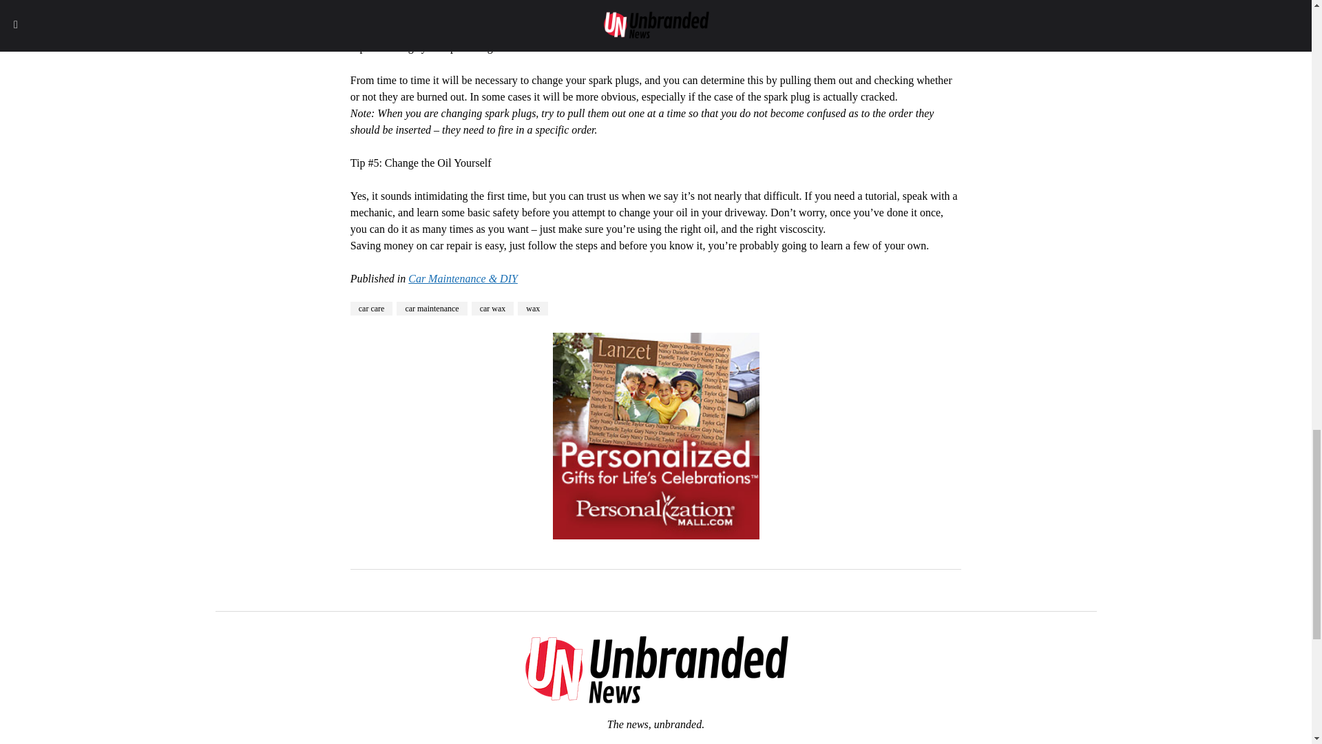  Describe the element at coordinates (533, 309) in the screenshot. I see `wax` at that location.